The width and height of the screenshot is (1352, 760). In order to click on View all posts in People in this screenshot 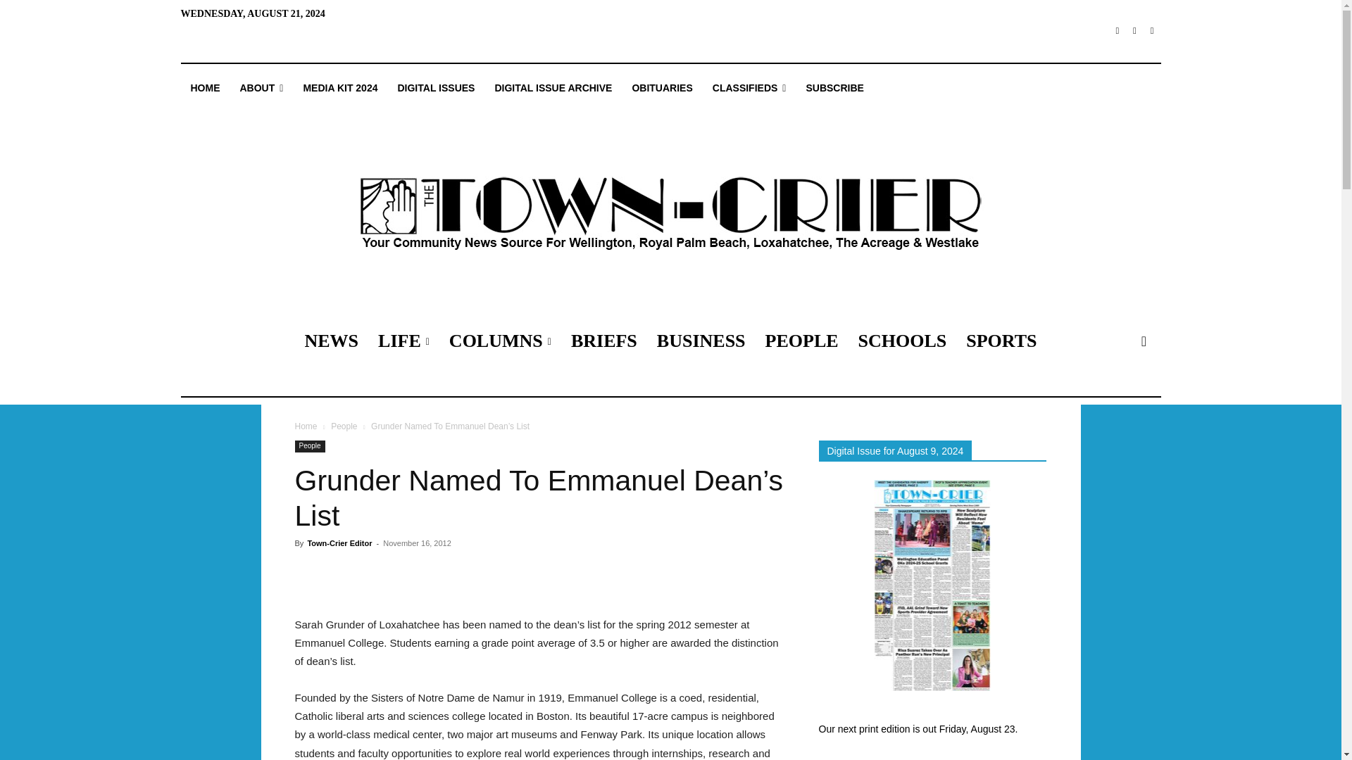, I will do `click(344, 426)`.